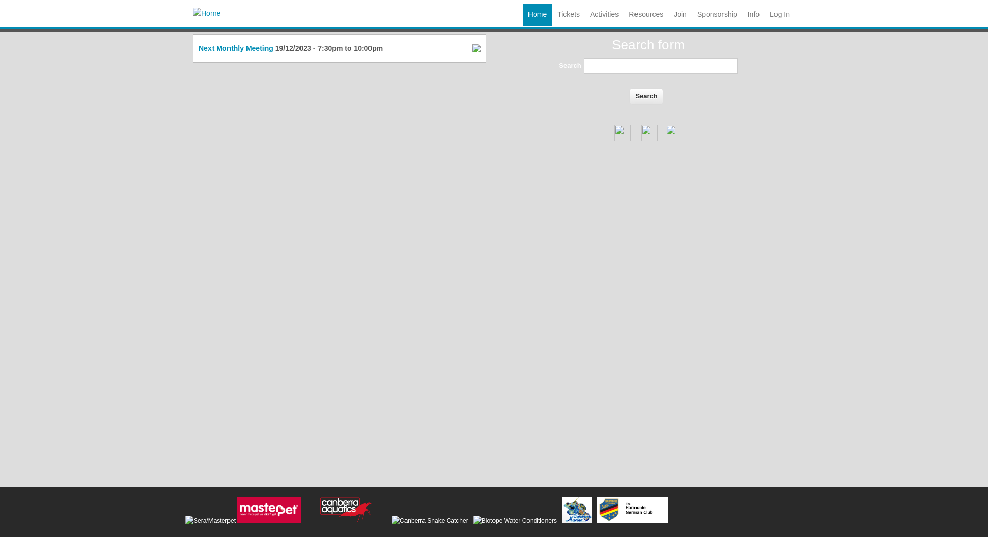 Image resolution: width=988 pixels, height=555 pixels. Describe the element at coordinates (244, 48) in the screenshot. I see `Monthly Meeting` at that location.